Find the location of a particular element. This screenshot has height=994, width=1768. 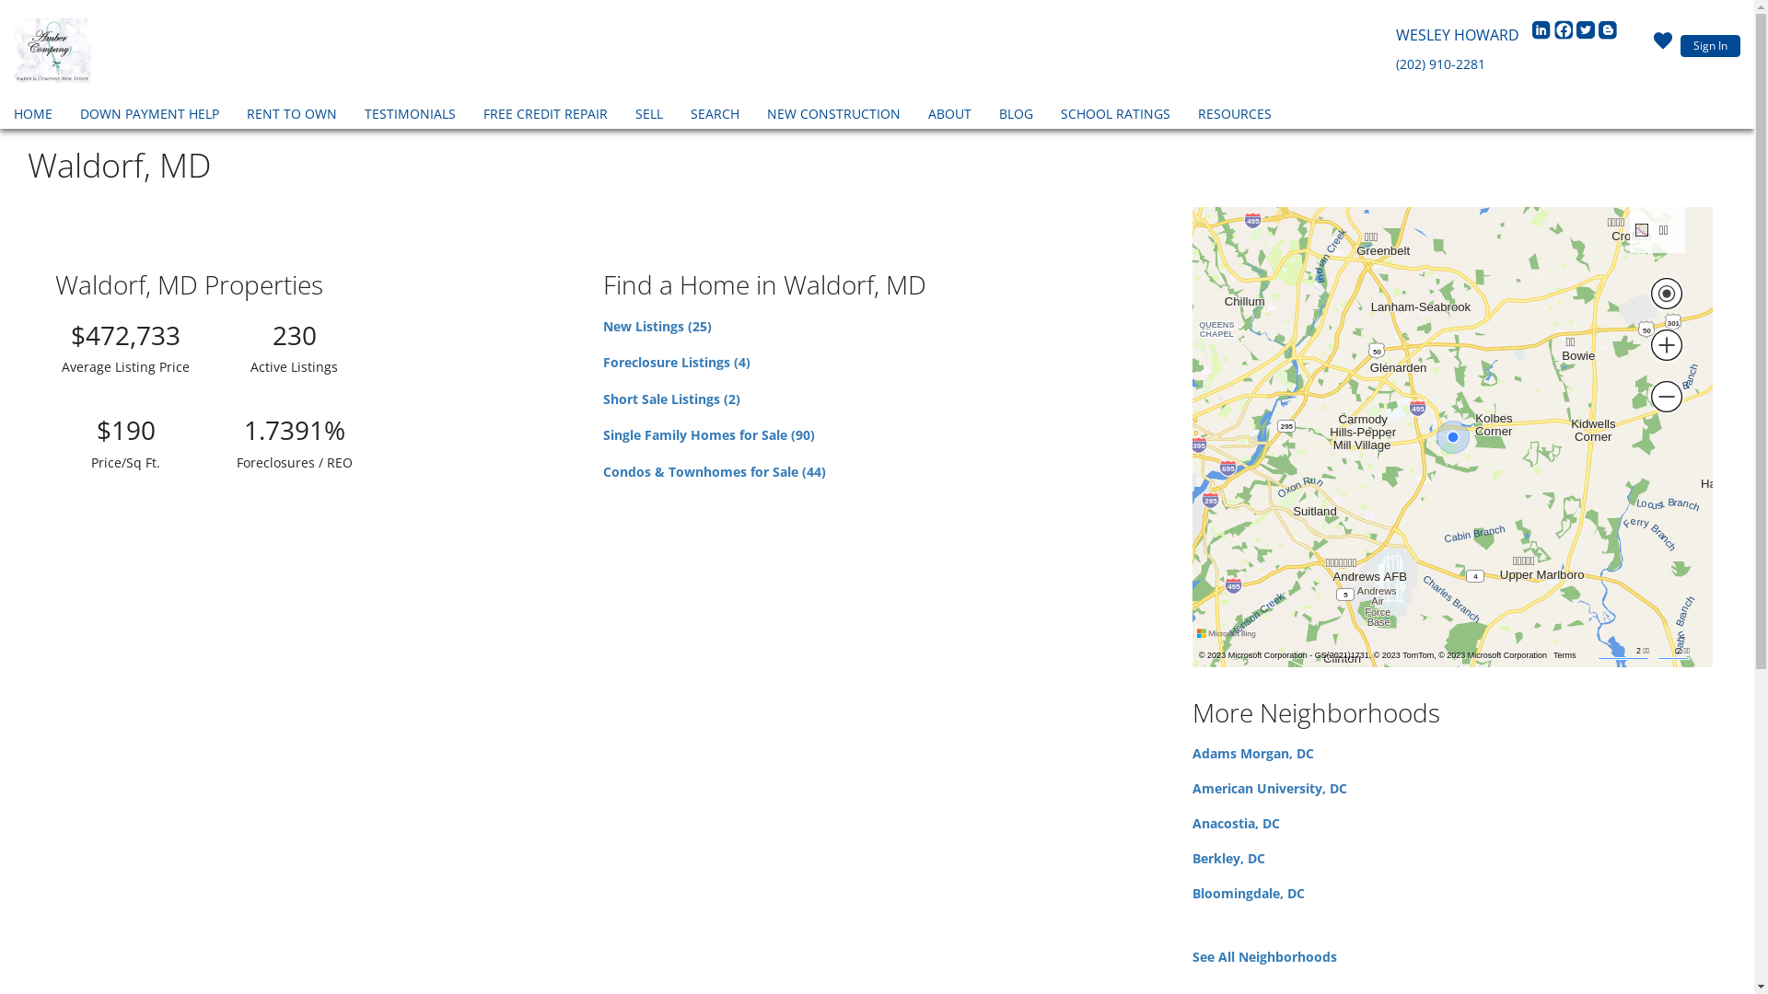

Foreclosure Listings (4) is located at coordinates (677, 363).